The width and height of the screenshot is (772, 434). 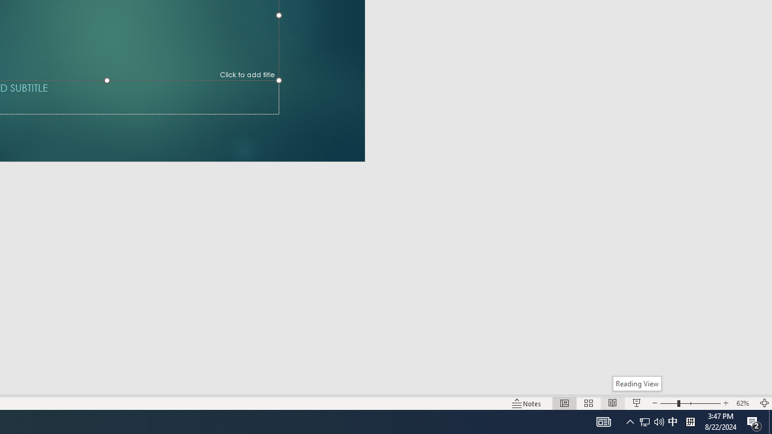 I want to click on Zoom to Fit , so click(x=765, y=403).